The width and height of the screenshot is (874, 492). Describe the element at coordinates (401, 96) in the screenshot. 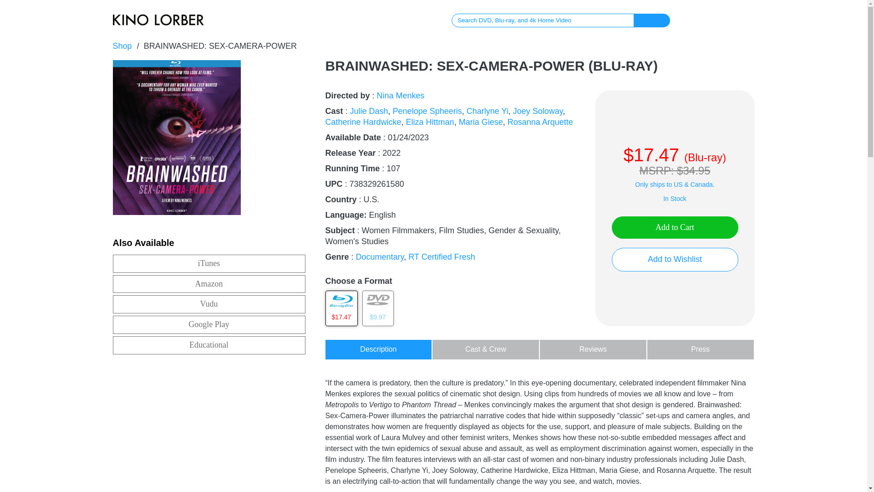

I see `Nina Menkes` at that location.